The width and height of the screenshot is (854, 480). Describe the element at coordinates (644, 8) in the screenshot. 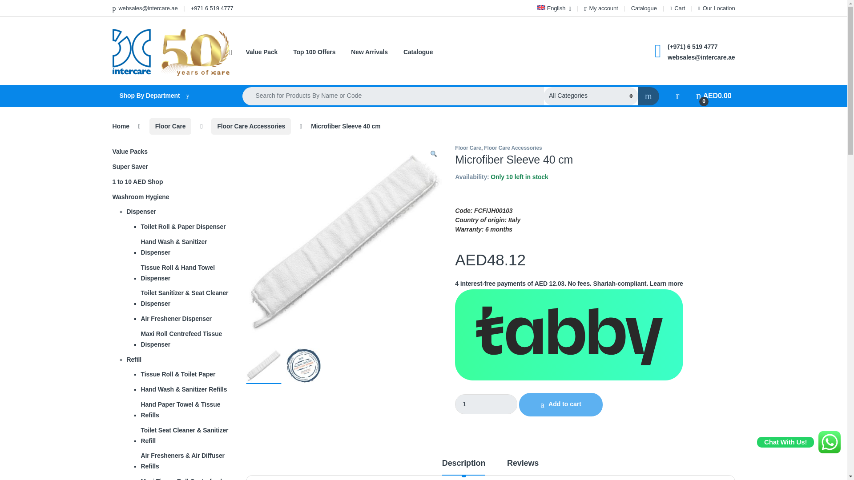

I see `Catalogue` at that location.